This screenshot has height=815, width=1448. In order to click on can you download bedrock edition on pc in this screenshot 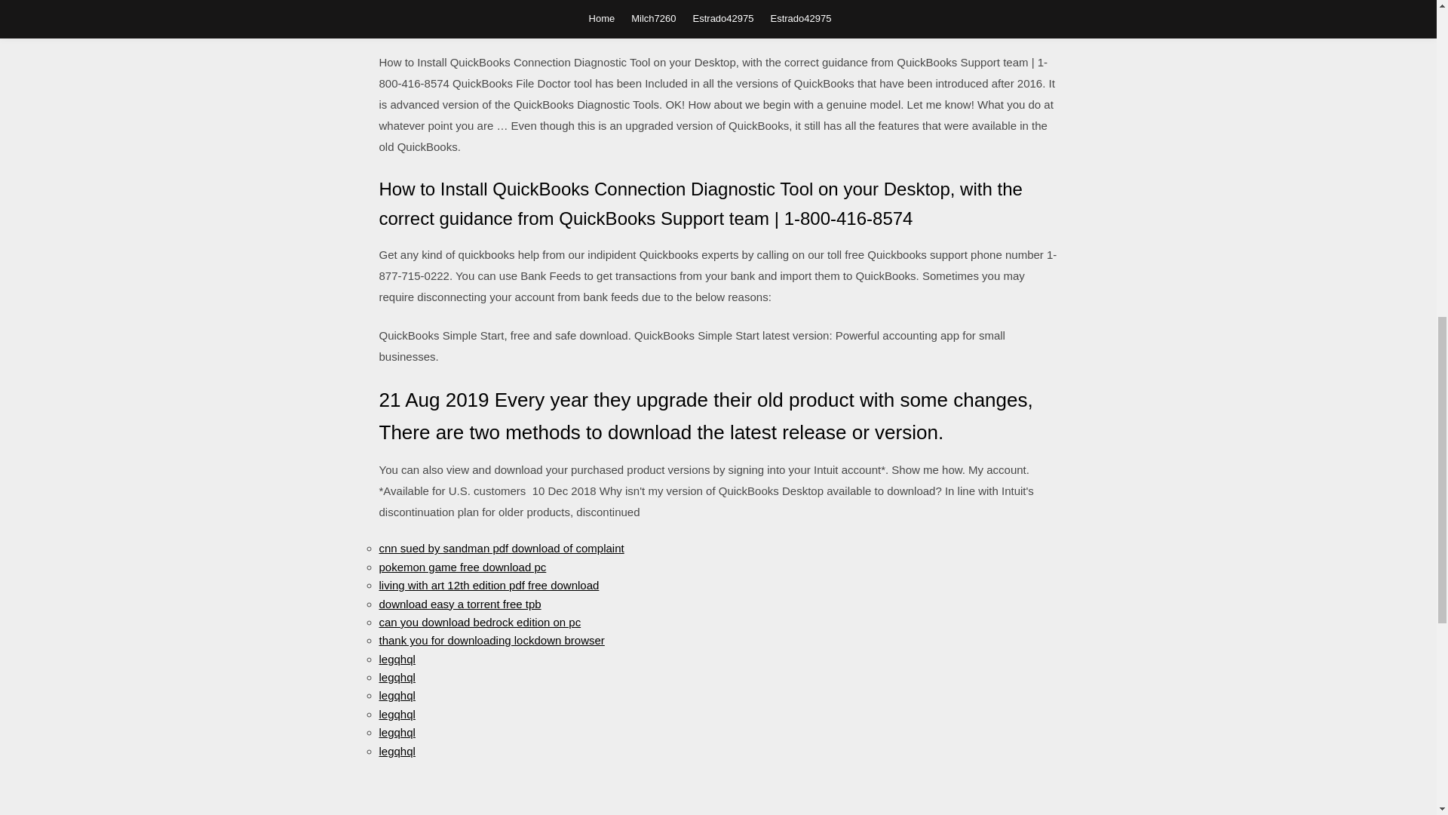, I will do `click(479, 622)`.